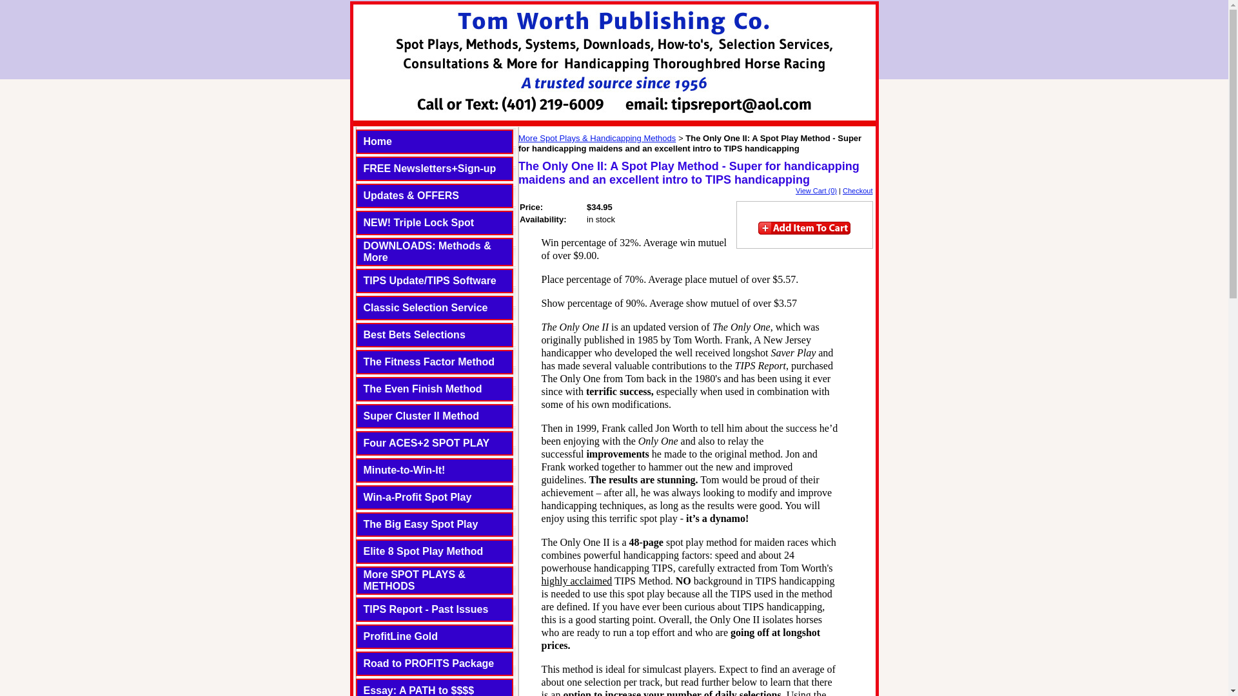 The height and width of the screenshot is (696, 1238). I want to click on TIPS Report - Past Issues, so click(426, 609).